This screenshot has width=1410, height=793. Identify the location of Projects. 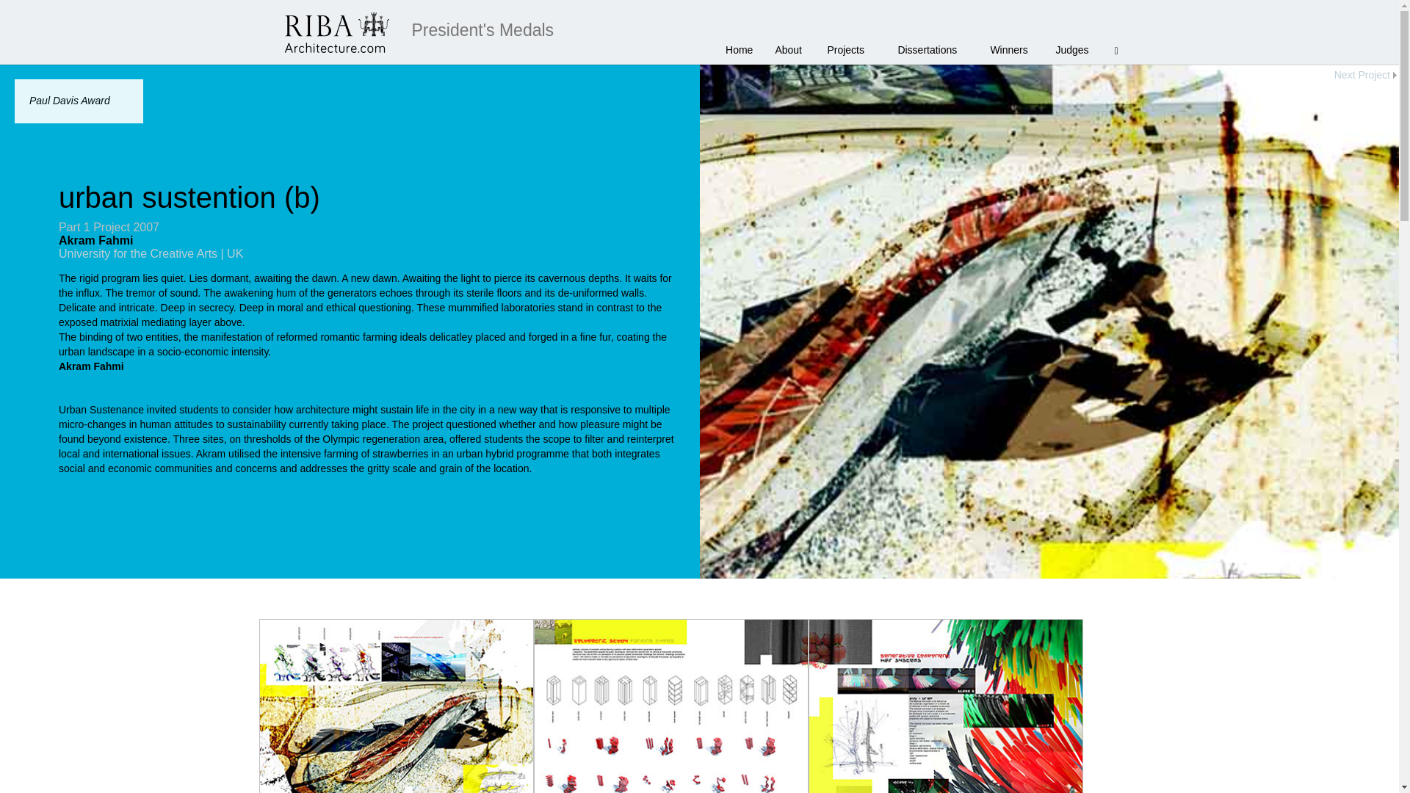
(851, 45).